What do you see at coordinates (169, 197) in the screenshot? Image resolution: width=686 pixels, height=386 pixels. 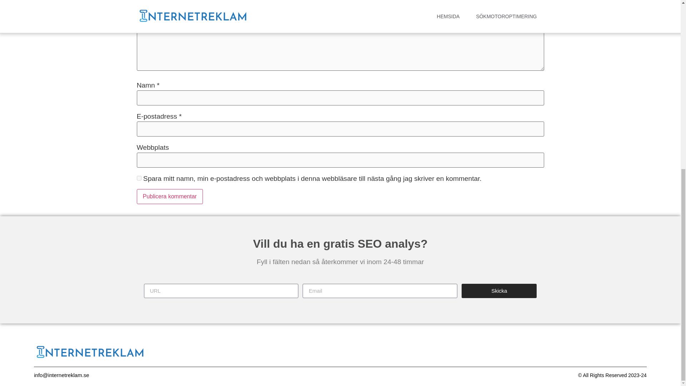 I see `Publicera kommentar` at bounding box center [169, 197].